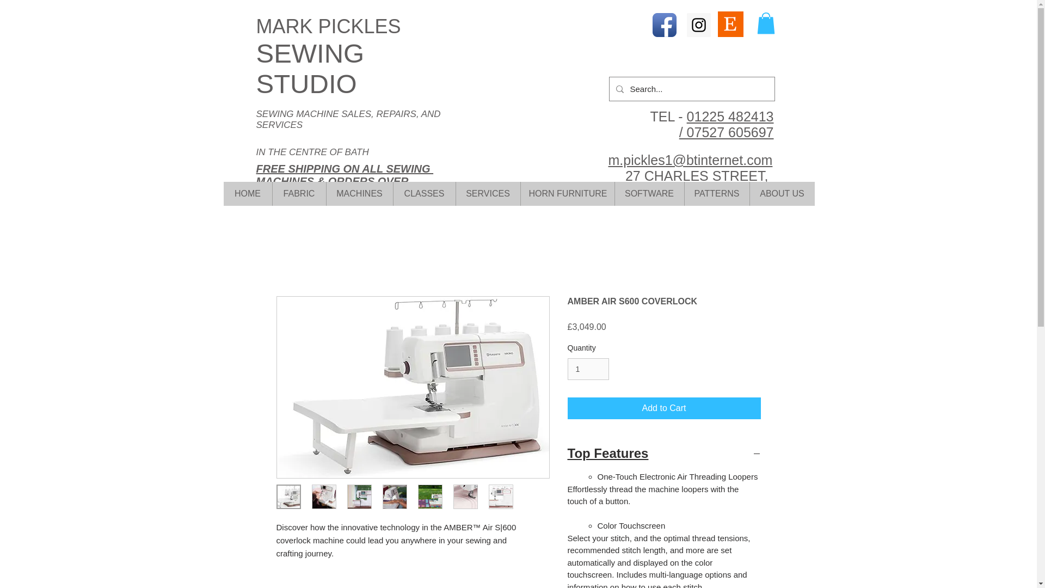  Describe the element at coordinates (697, 183) in the screenshot. I see `27 CHARLES STREET,  BATH, BA1 1HU` at that location.